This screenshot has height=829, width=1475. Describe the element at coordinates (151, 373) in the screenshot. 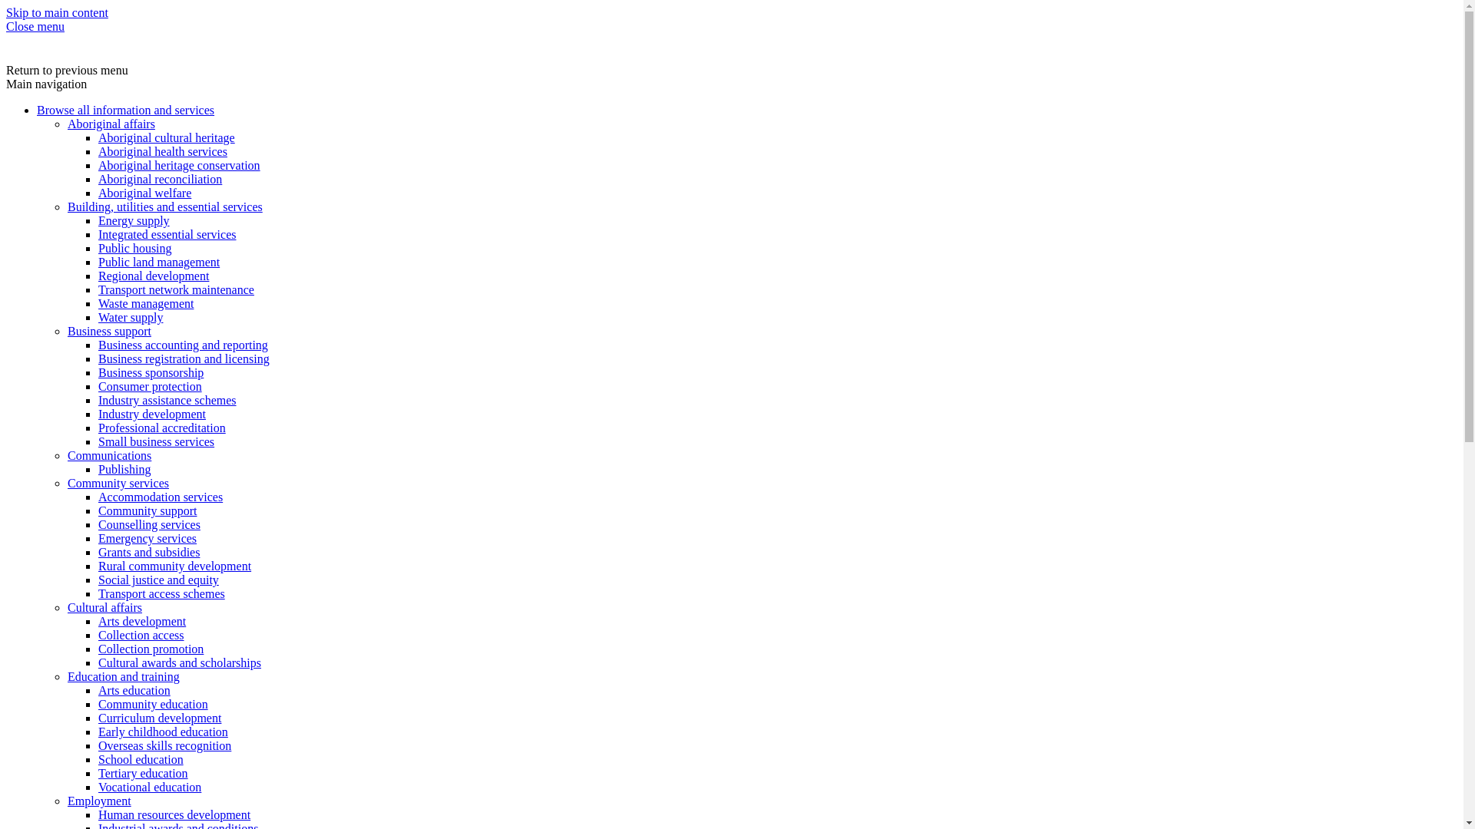

I see `Business sponsorship` at that location.